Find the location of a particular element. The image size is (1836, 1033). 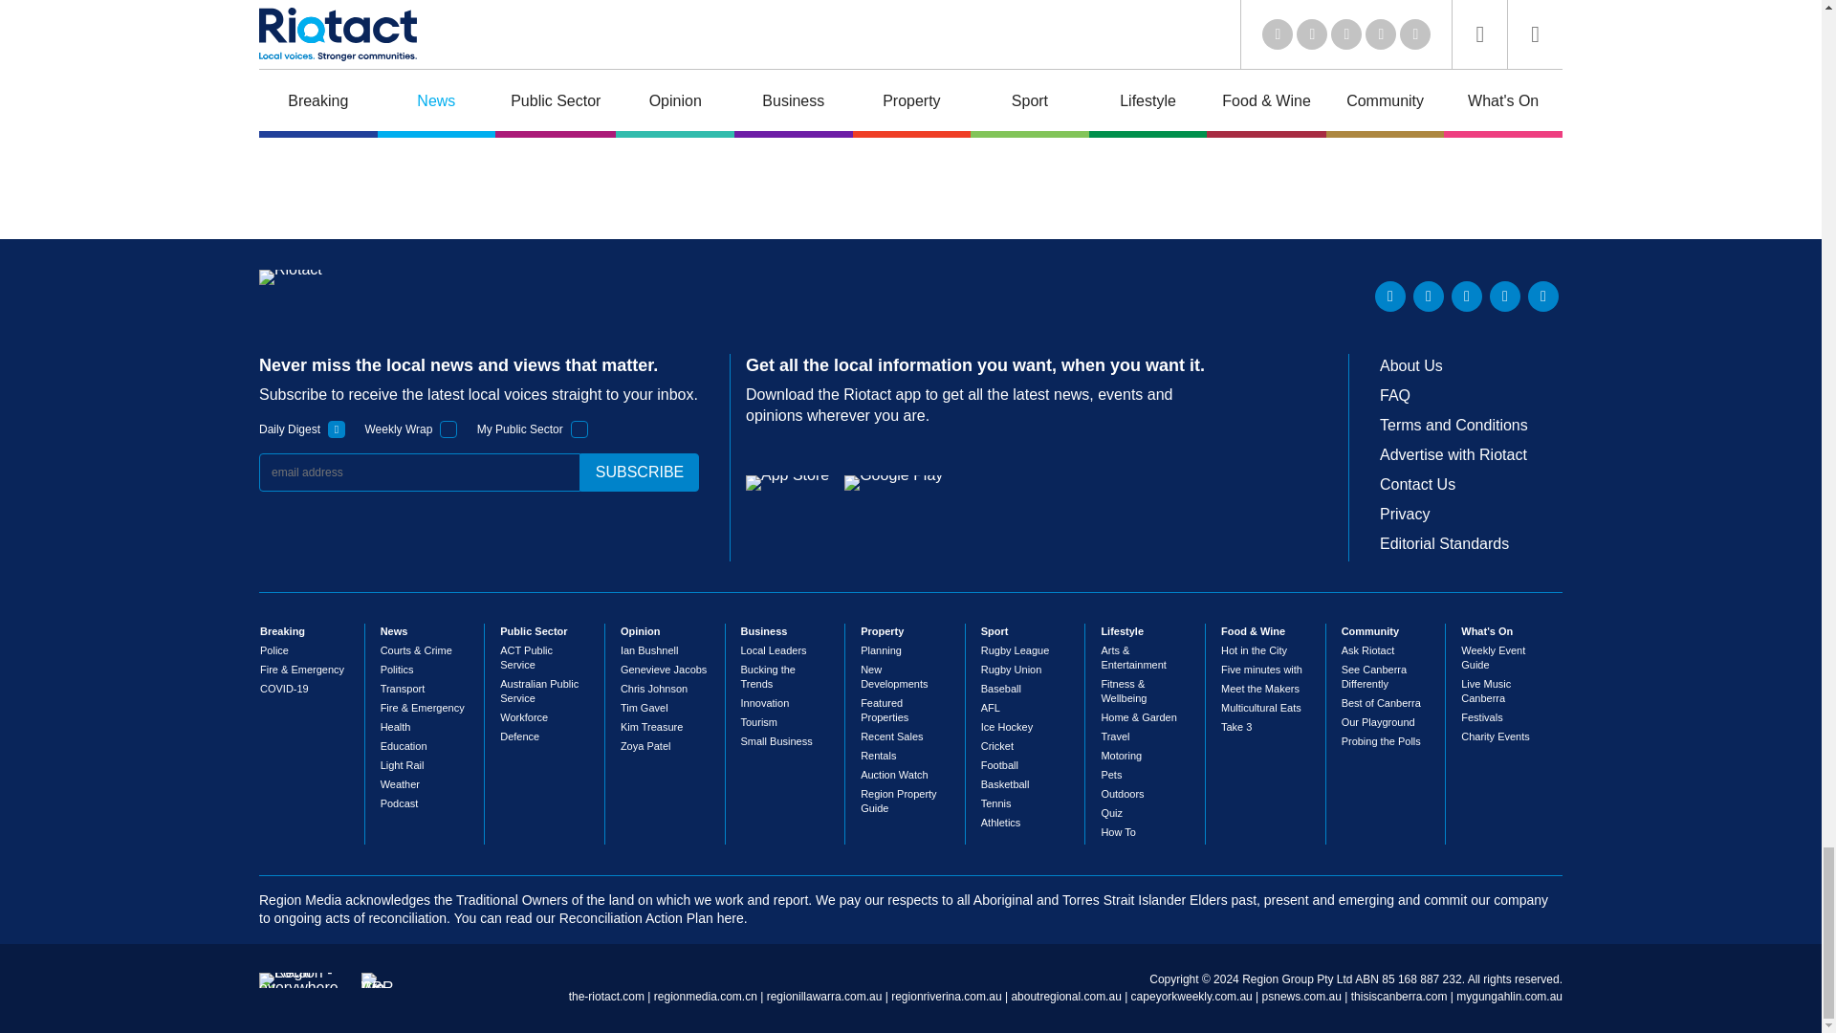

1 is located at coordinates (448, 429).